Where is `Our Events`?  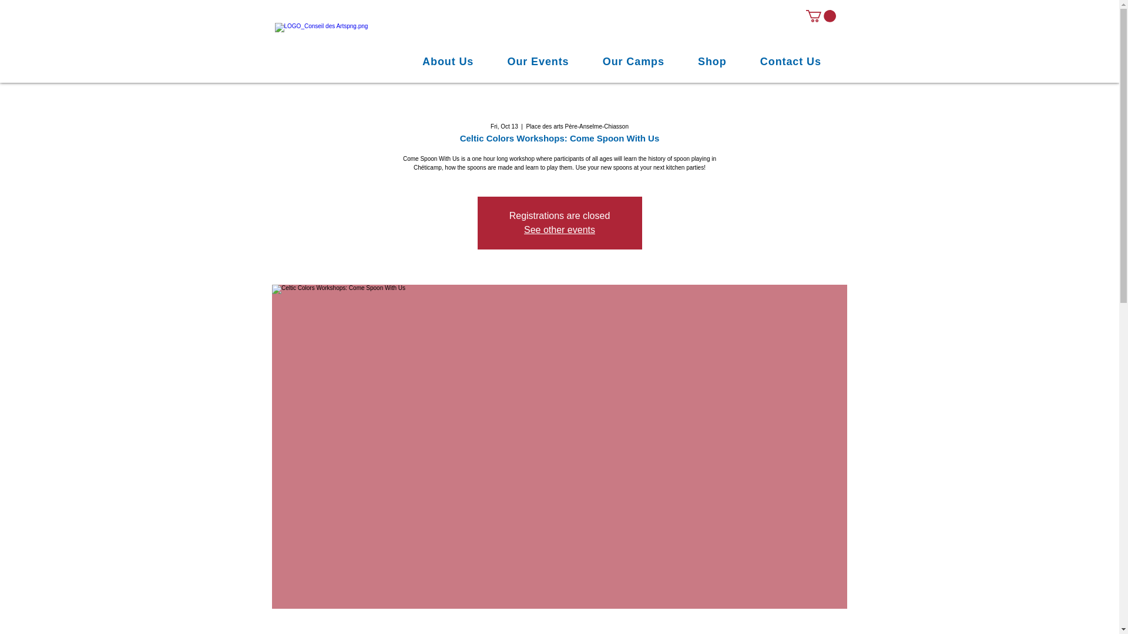 Our Events is located at coordinates (538, 62).